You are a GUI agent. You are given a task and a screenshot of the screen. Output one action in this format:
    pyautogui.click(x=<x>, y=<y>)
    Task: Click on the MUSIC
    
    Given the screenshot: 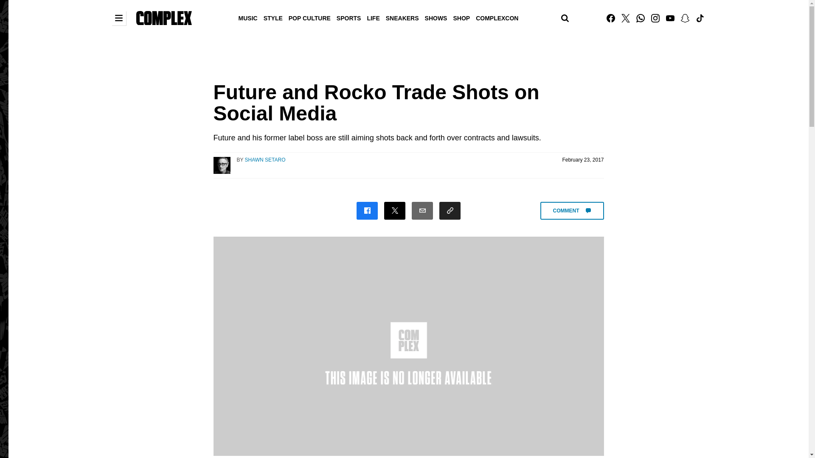 What is the action you would take?
    pyautogui.click(x=248, y=17)
    